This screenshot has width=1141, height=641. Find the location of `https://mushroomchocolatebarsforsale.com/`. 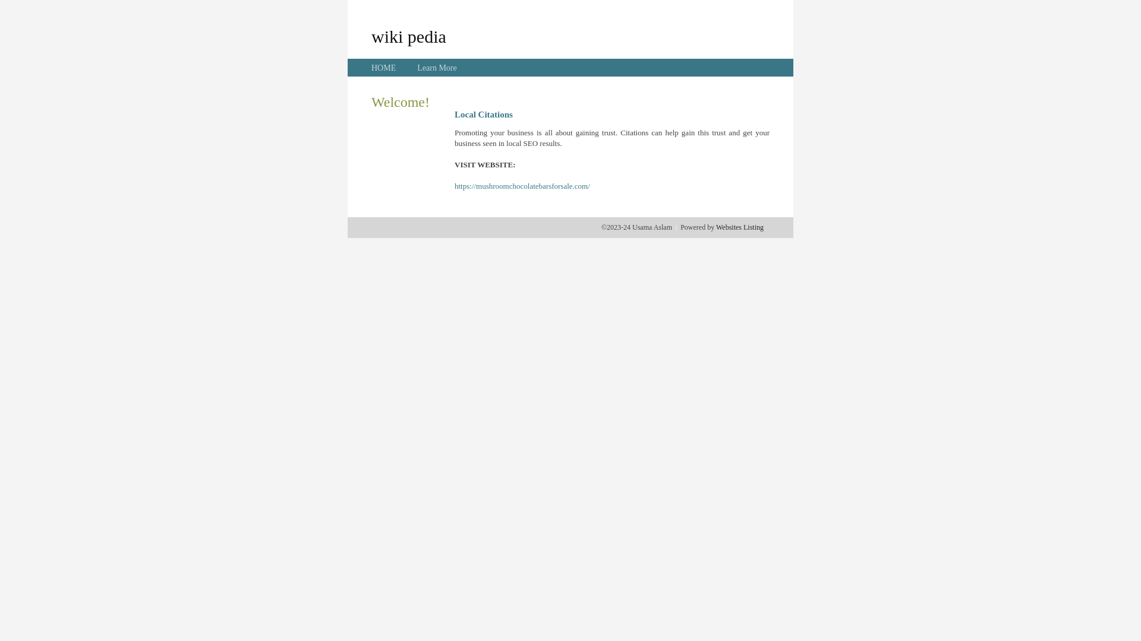

https://mushroomchocolatebarsforsale.com/ is located at coordinates (522, 186).